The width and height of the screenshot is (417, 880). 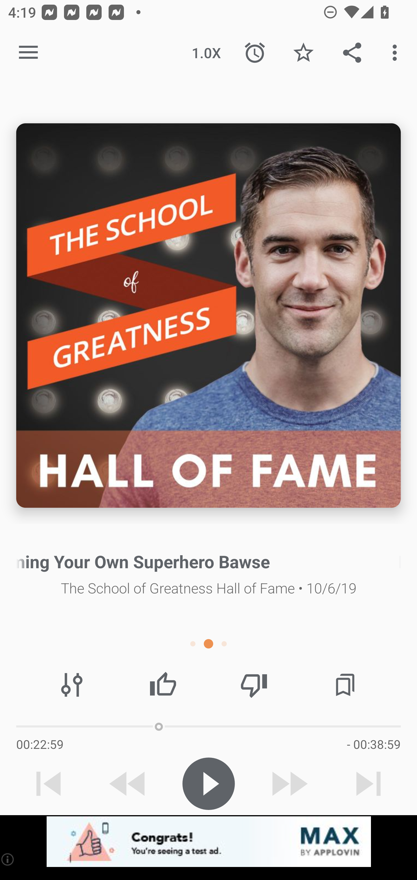 What do you see at coordinates (28, 53) in the screenshot?
I see `Open navigation sidebar` at bounding box center [28, 53].